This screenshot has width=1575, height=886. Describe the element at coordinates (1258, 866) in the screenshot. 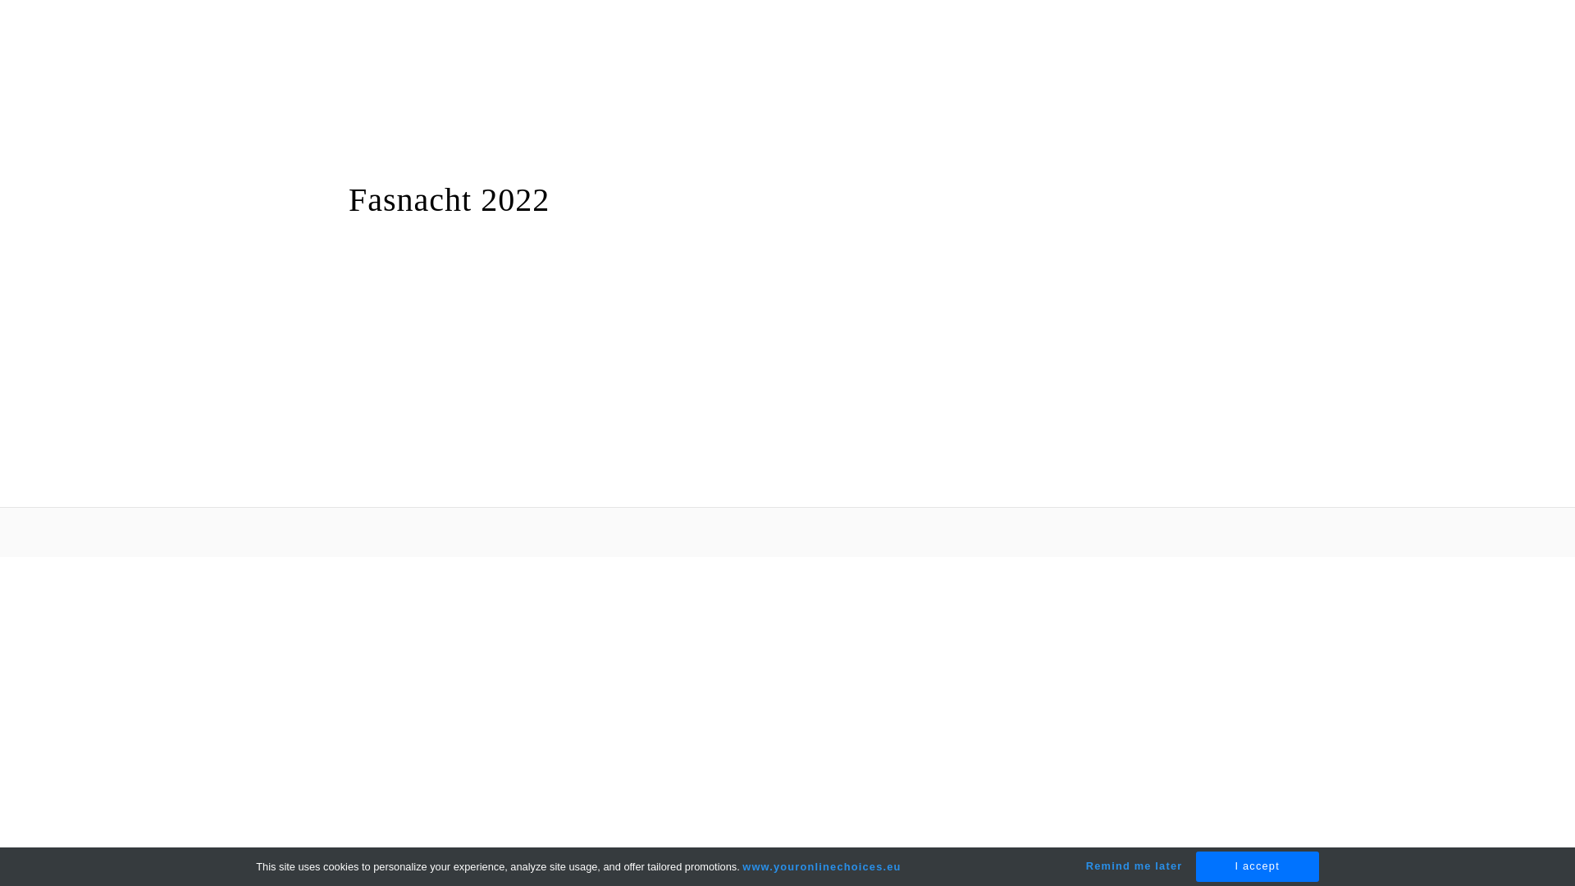

I see `I accept` at that location.